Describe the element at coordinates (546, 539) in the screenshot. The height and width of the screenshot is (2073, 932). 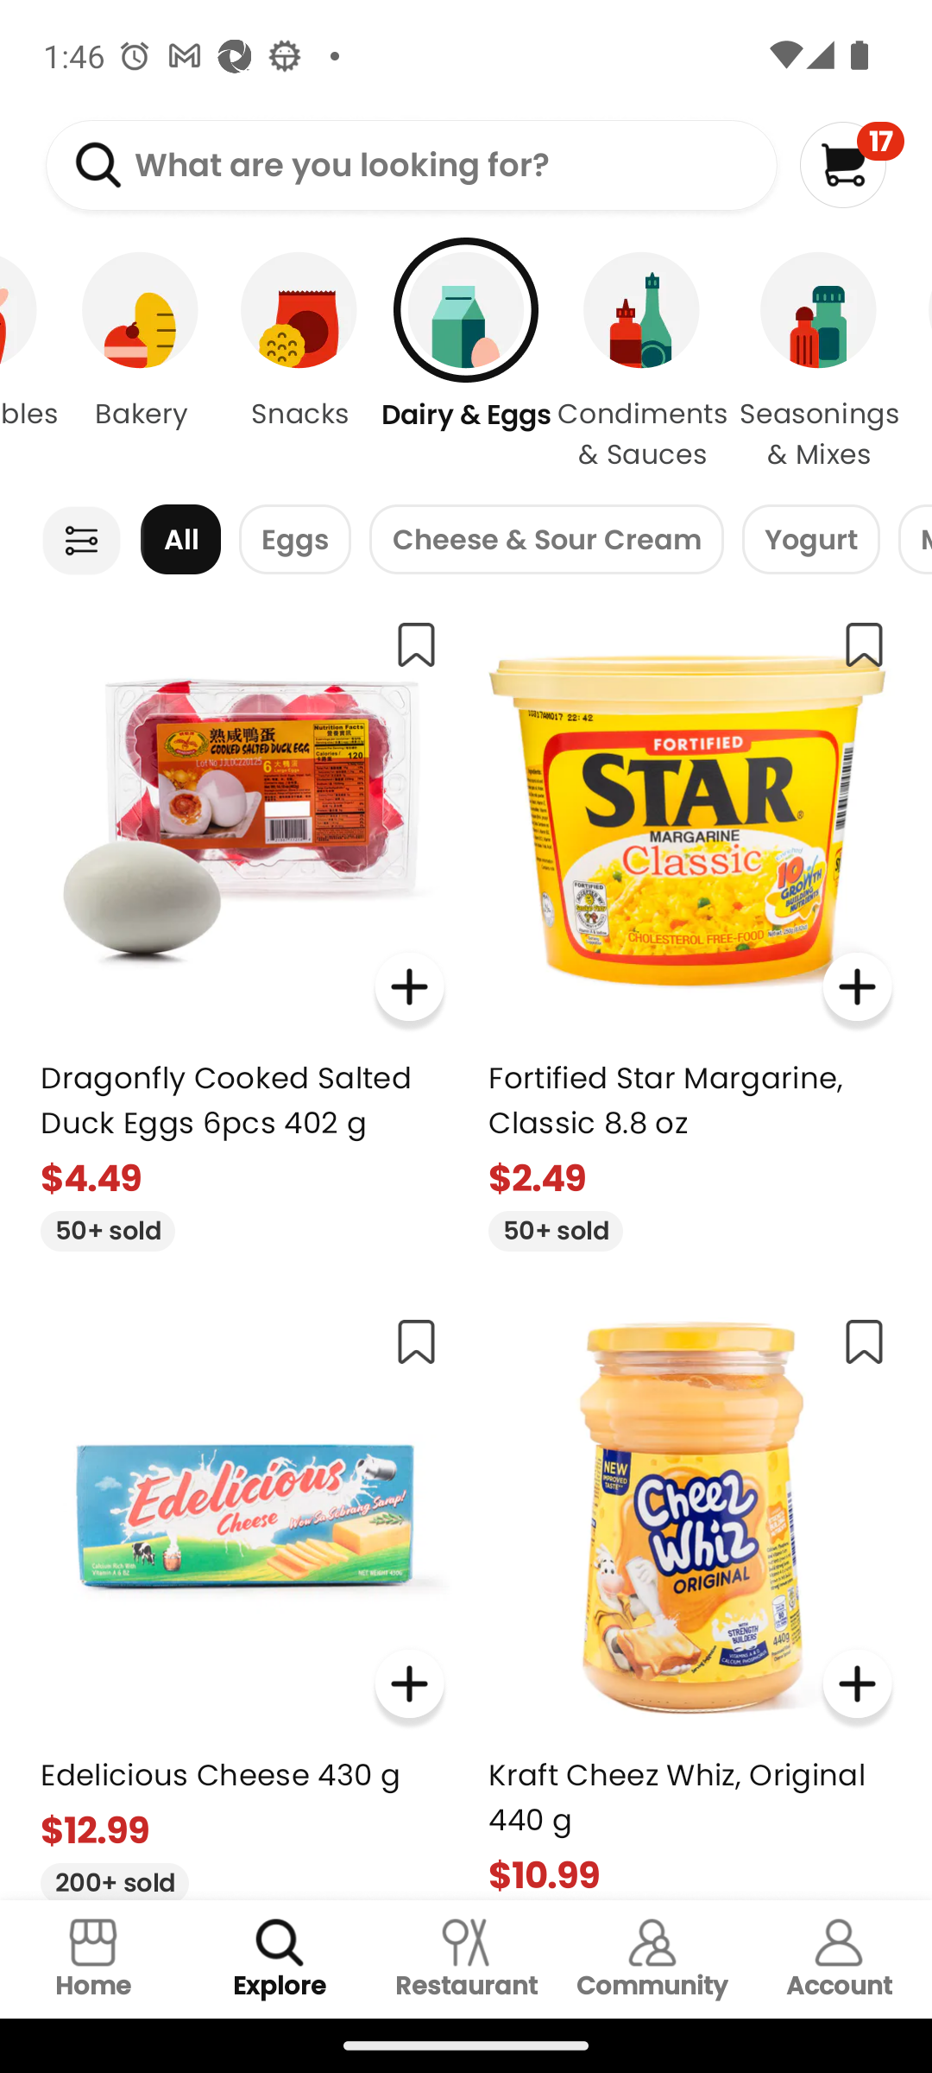
I see `Cheese & Sour Cream` at that location.